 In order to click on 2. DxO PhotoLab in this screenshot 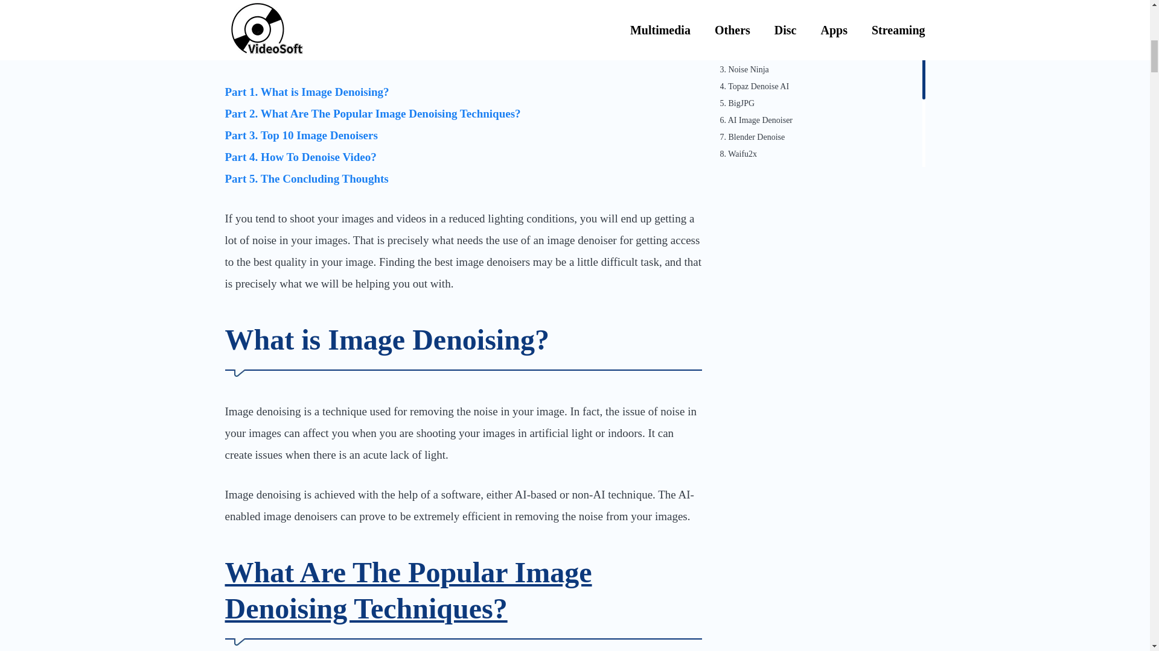, I will do `click(820, 53)`.